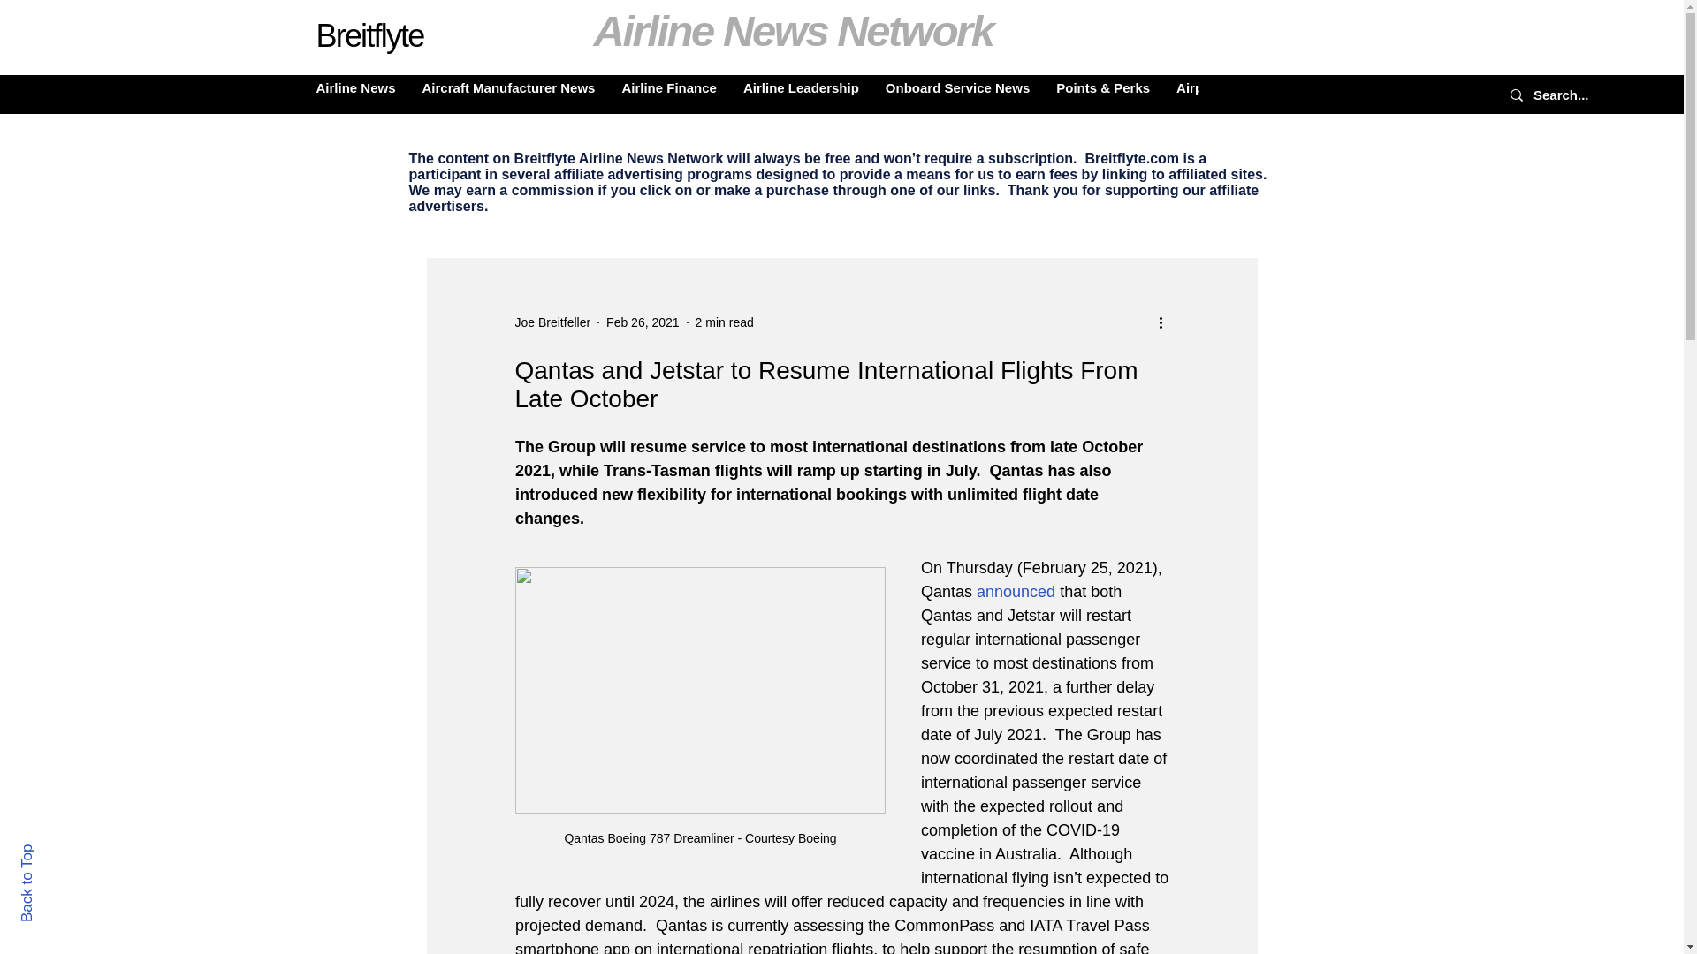 This screenshot has width=1697, height=954. I want to click on announced, so click(1016, 592).